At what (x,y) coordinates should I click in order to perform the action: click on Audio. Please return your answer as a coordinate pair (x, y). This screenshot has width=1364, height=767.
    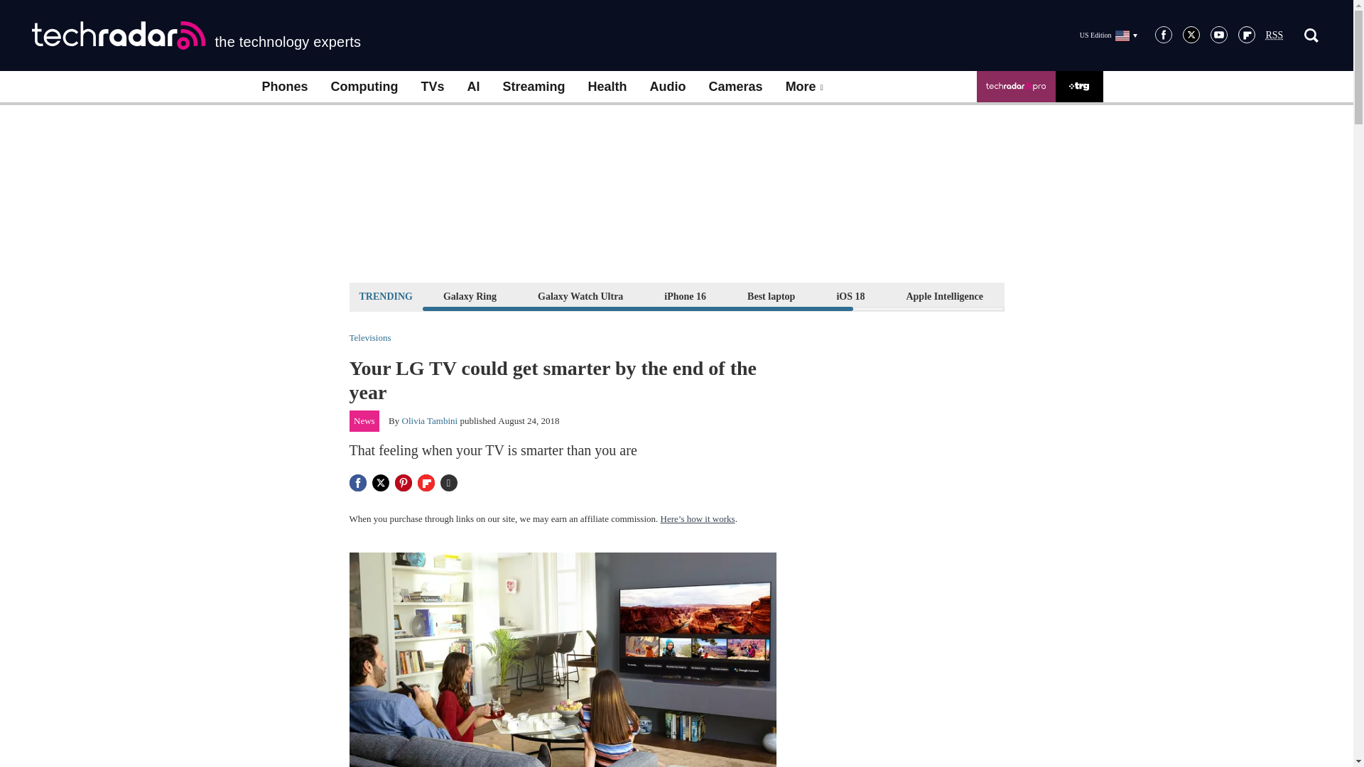
    Looking at the image, I should click on (668, 87).